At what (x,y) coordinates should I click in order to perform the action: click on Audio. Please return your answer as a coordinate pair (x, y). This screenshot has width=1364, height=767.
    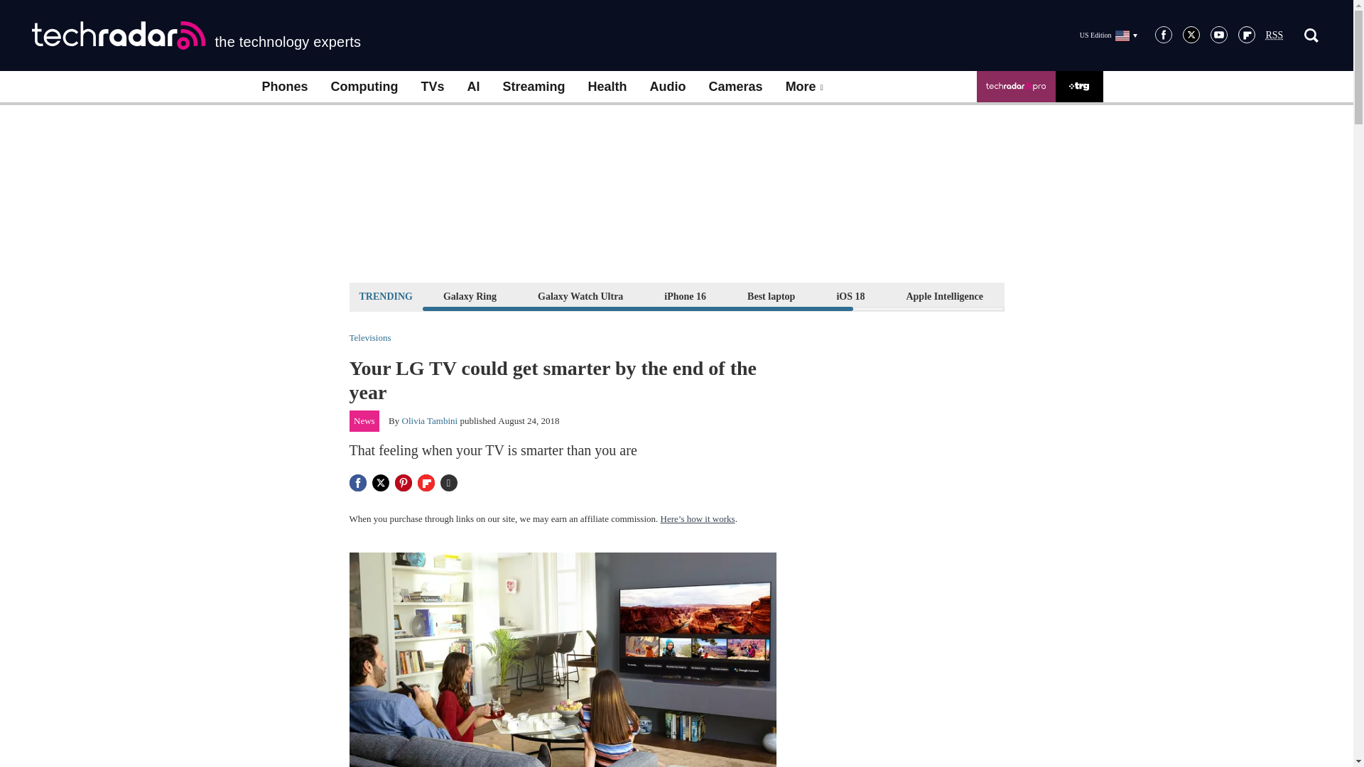
    Looking at the image, I should click on (668, 87).